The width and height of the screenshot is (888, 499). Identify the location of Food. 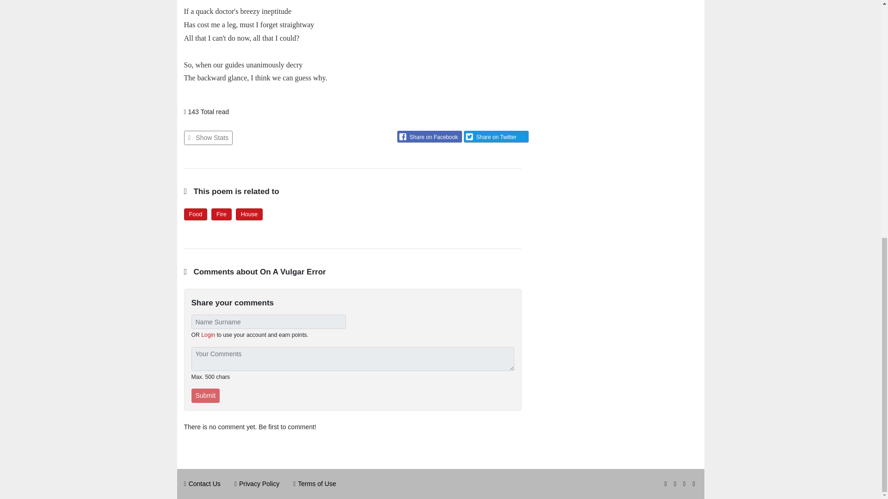
(195, 214).